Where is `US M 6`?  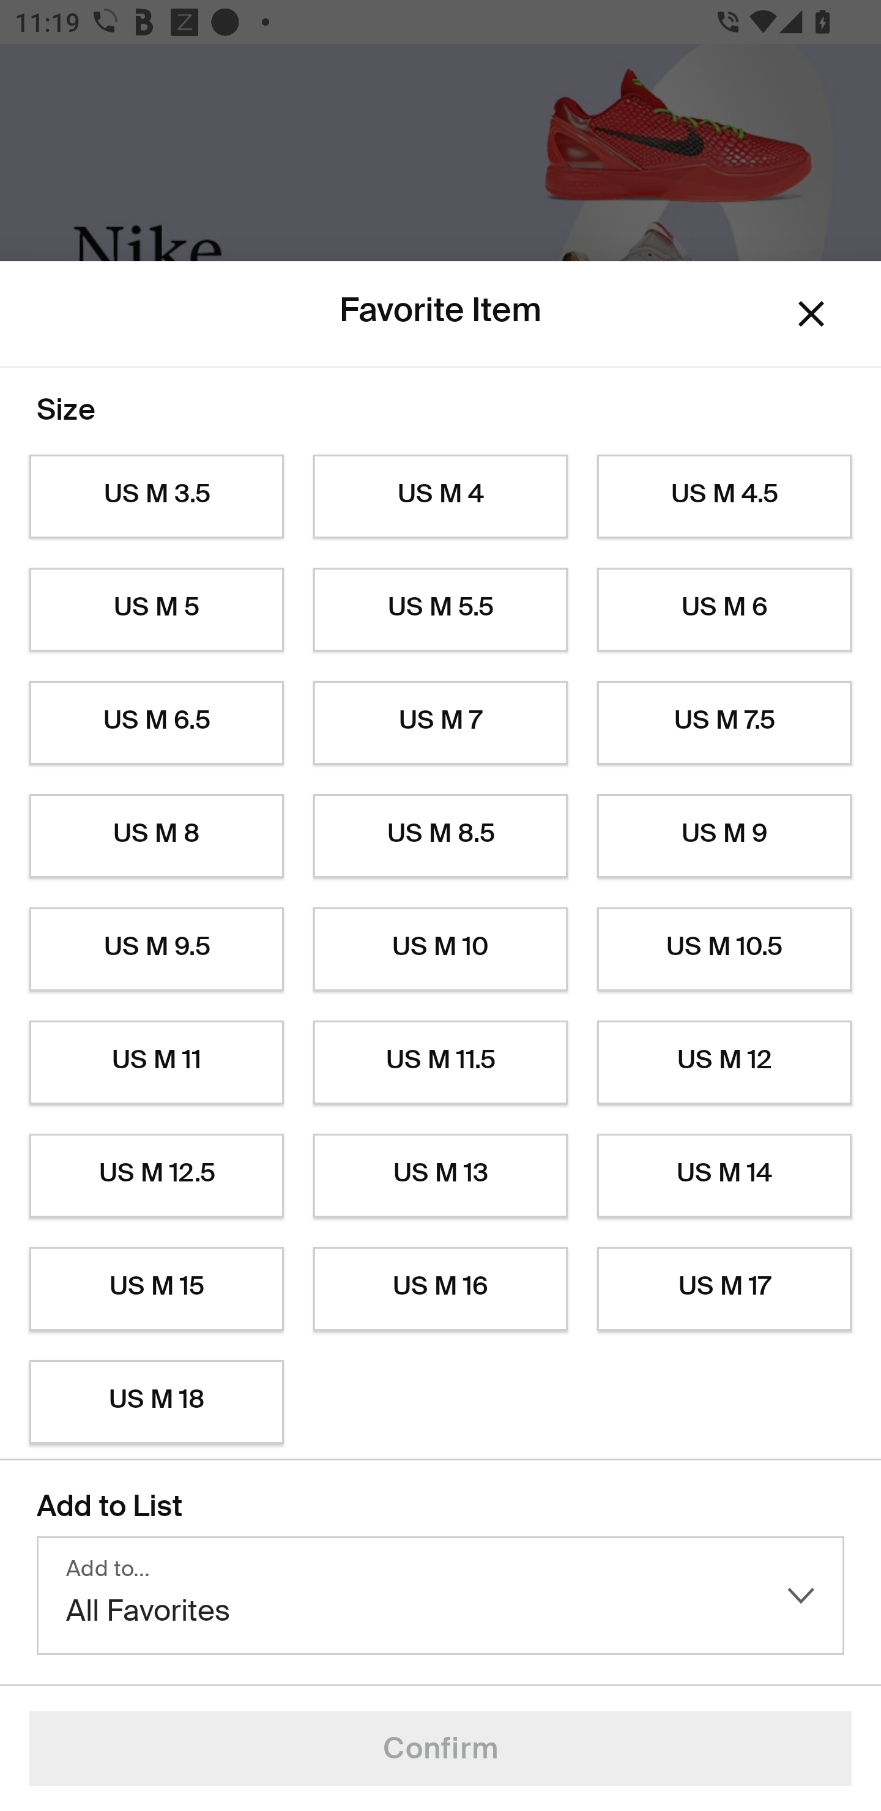
US M 6 is located at coordinates (724, 609).